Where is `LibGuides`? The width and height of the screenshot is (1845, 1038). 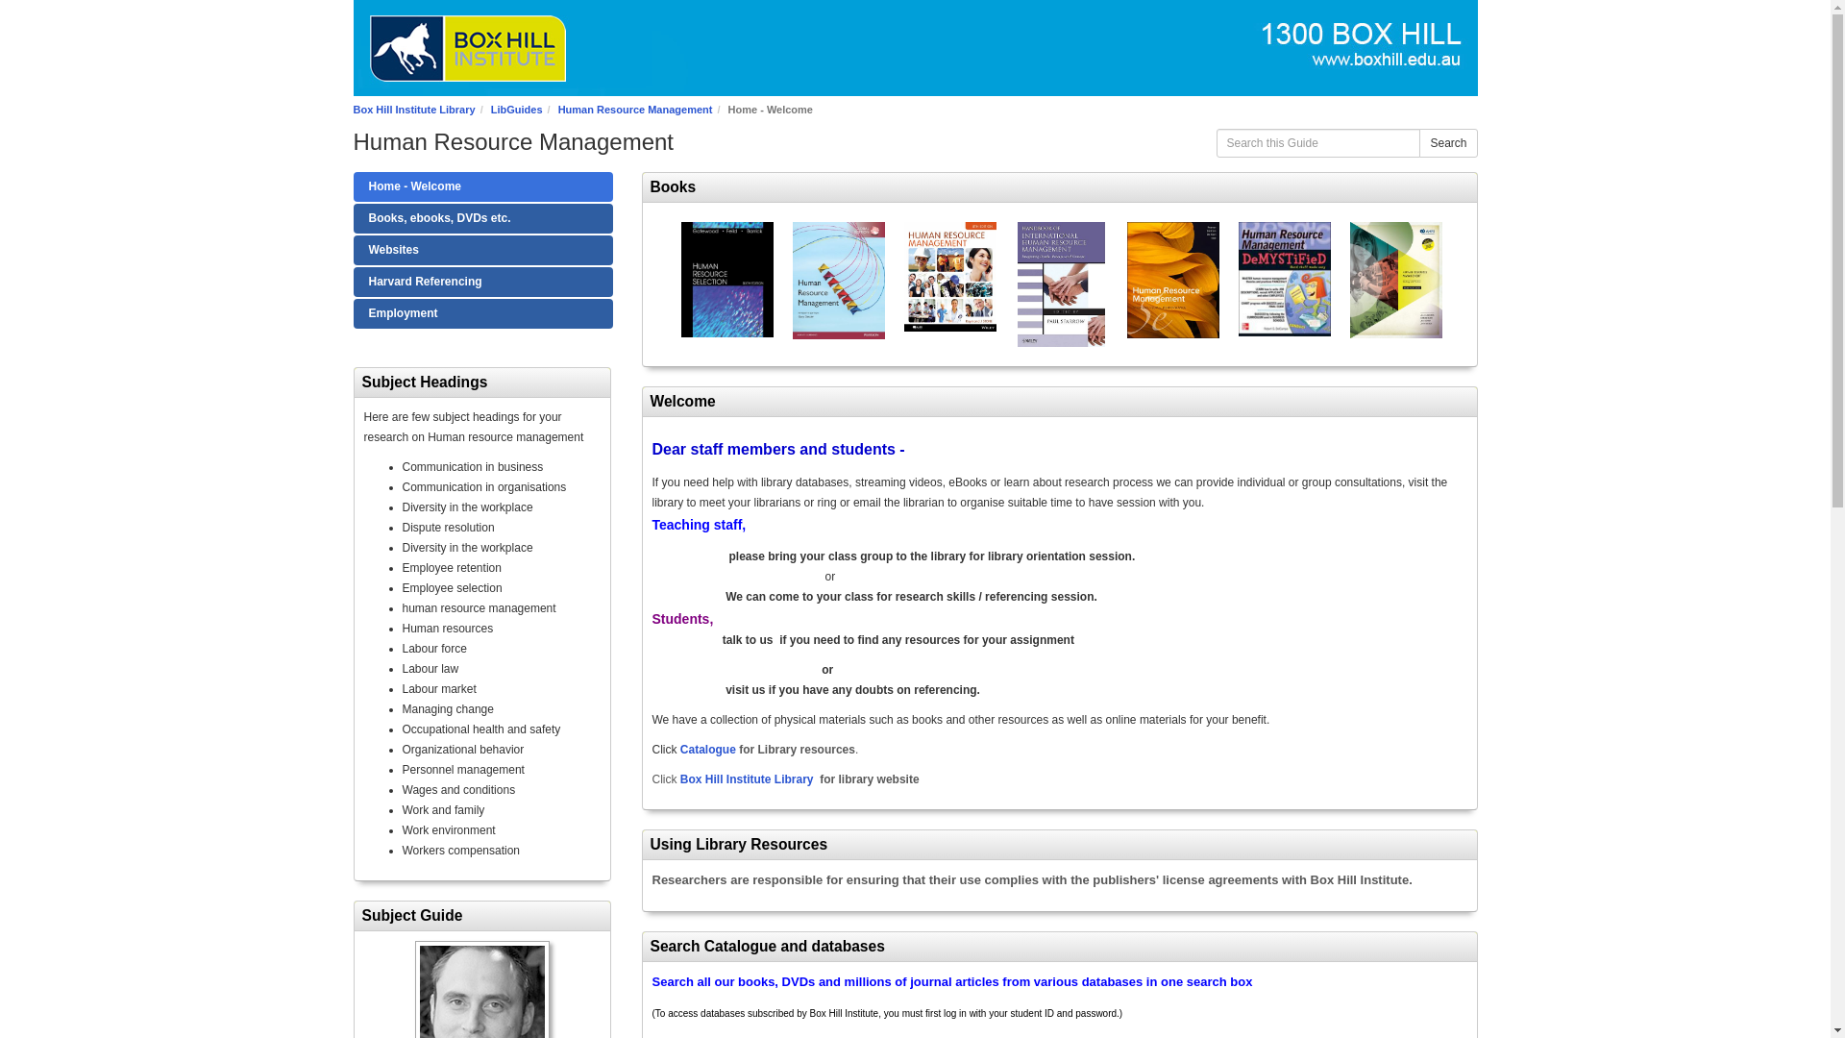
LibGuides is located at coordinates (516, 110).